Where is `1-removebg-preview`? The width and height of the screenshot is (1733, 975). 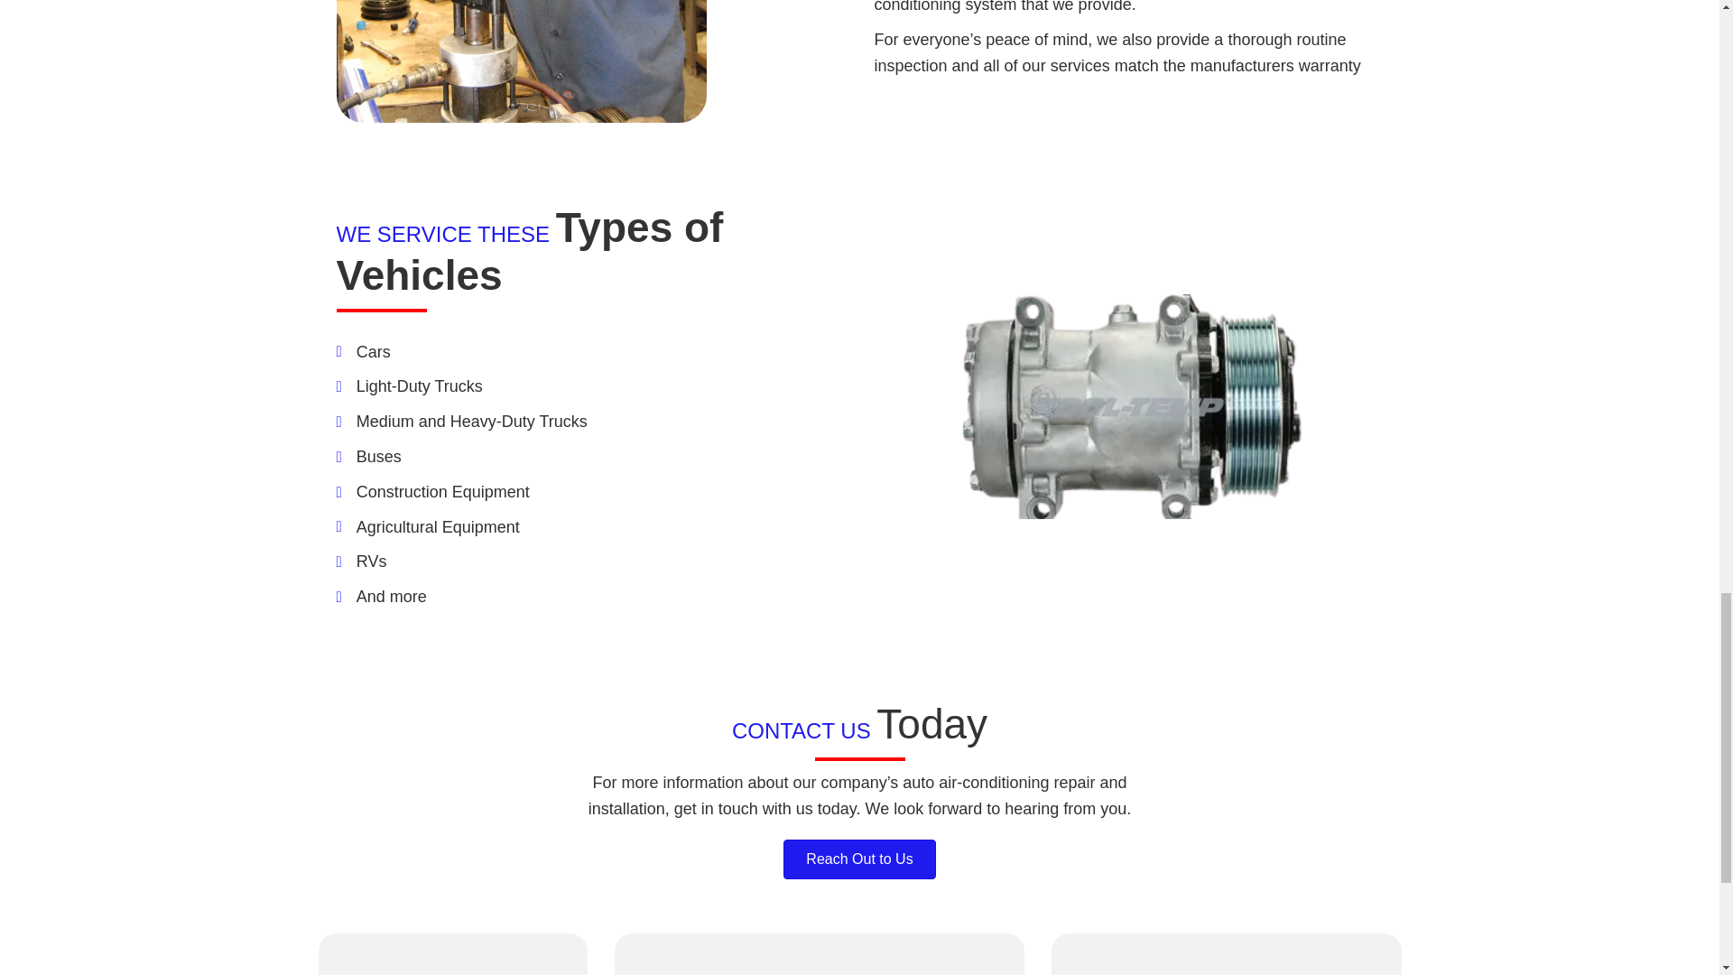
1-removebg-preview is located at coordinates (1130, 406).